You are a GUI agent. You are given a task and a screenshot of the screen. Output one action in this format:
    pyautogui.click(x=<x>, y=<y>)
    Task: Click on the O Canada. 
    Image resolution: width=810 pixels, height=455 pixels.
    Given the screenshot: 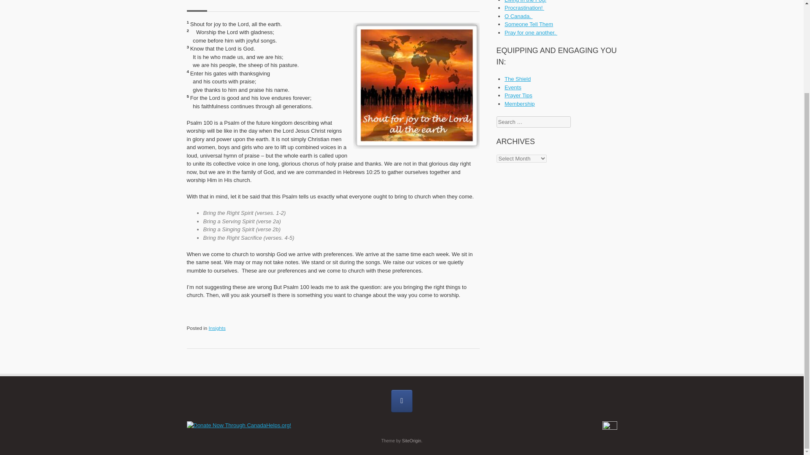 What is the action you would take?
    pyautogui.click(x=519, y=16)
    